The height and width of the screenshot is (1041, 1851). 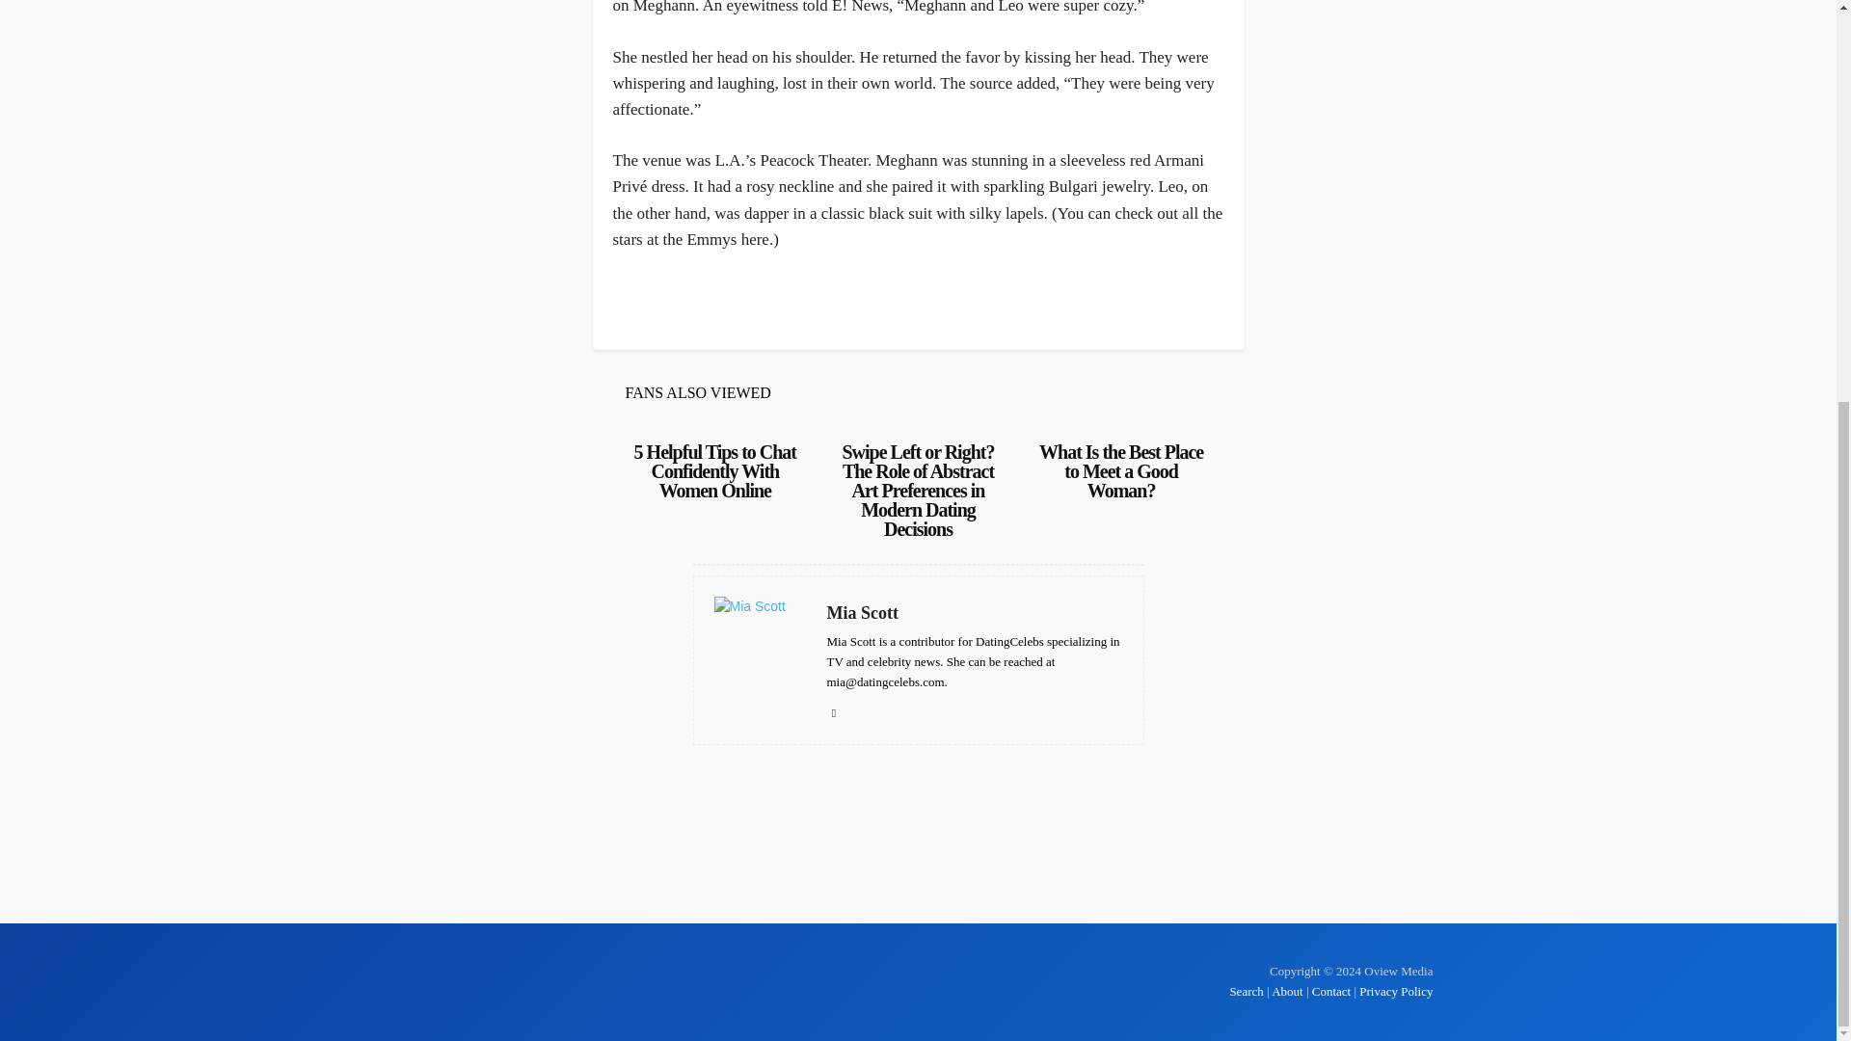 I want to click on Contact, so click(x=1331, y=991).